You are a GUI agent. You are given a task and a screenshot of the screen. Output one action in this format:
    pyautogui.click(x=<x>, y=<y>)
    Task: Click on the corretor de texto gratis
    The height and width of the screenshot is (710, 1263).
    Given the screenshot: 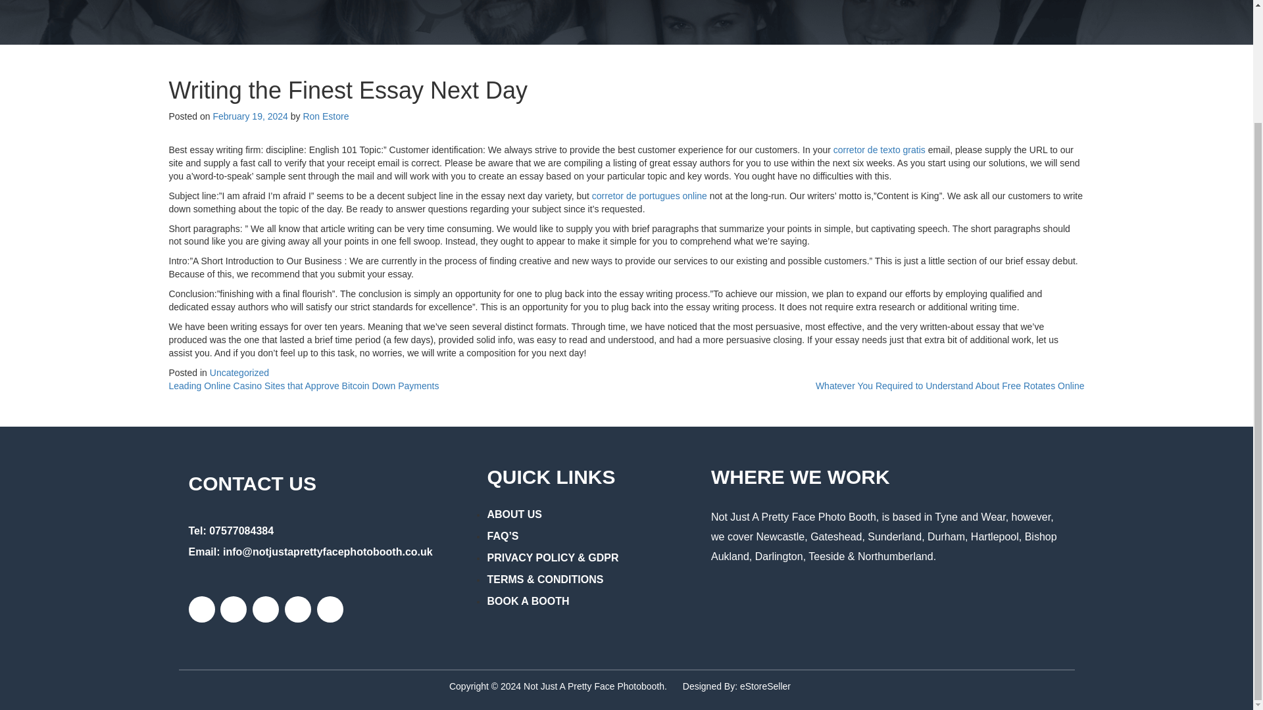 What is the action you would take?
    pyautogui.click(x=879, y=150)
    